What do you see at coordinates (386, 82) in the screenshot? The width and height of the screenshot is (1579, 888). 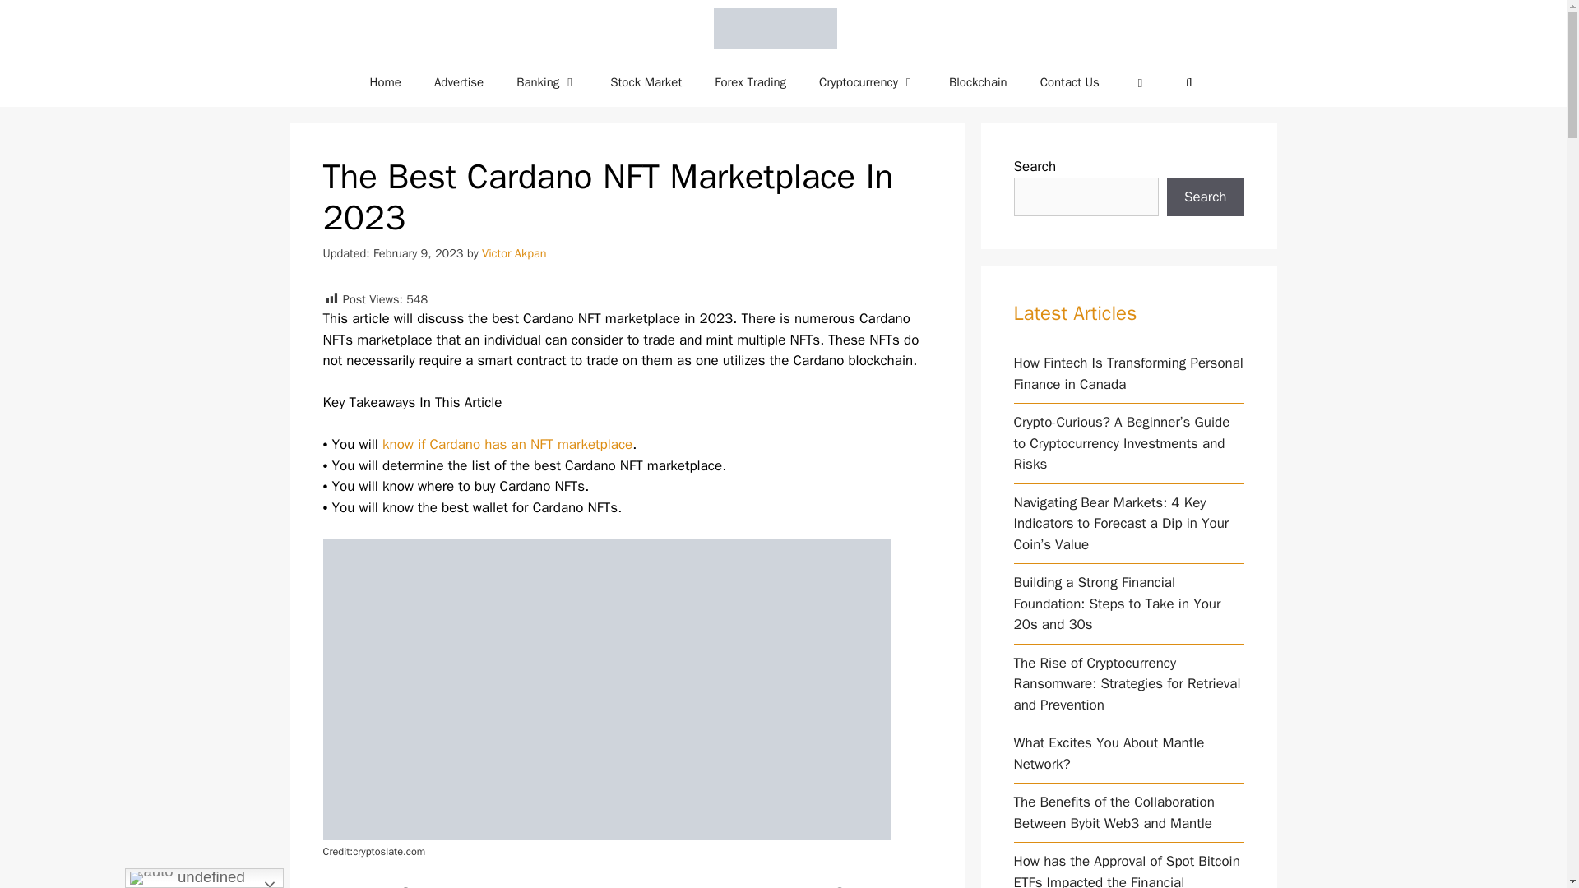 I see `Home` at bounding box center [386, 82].